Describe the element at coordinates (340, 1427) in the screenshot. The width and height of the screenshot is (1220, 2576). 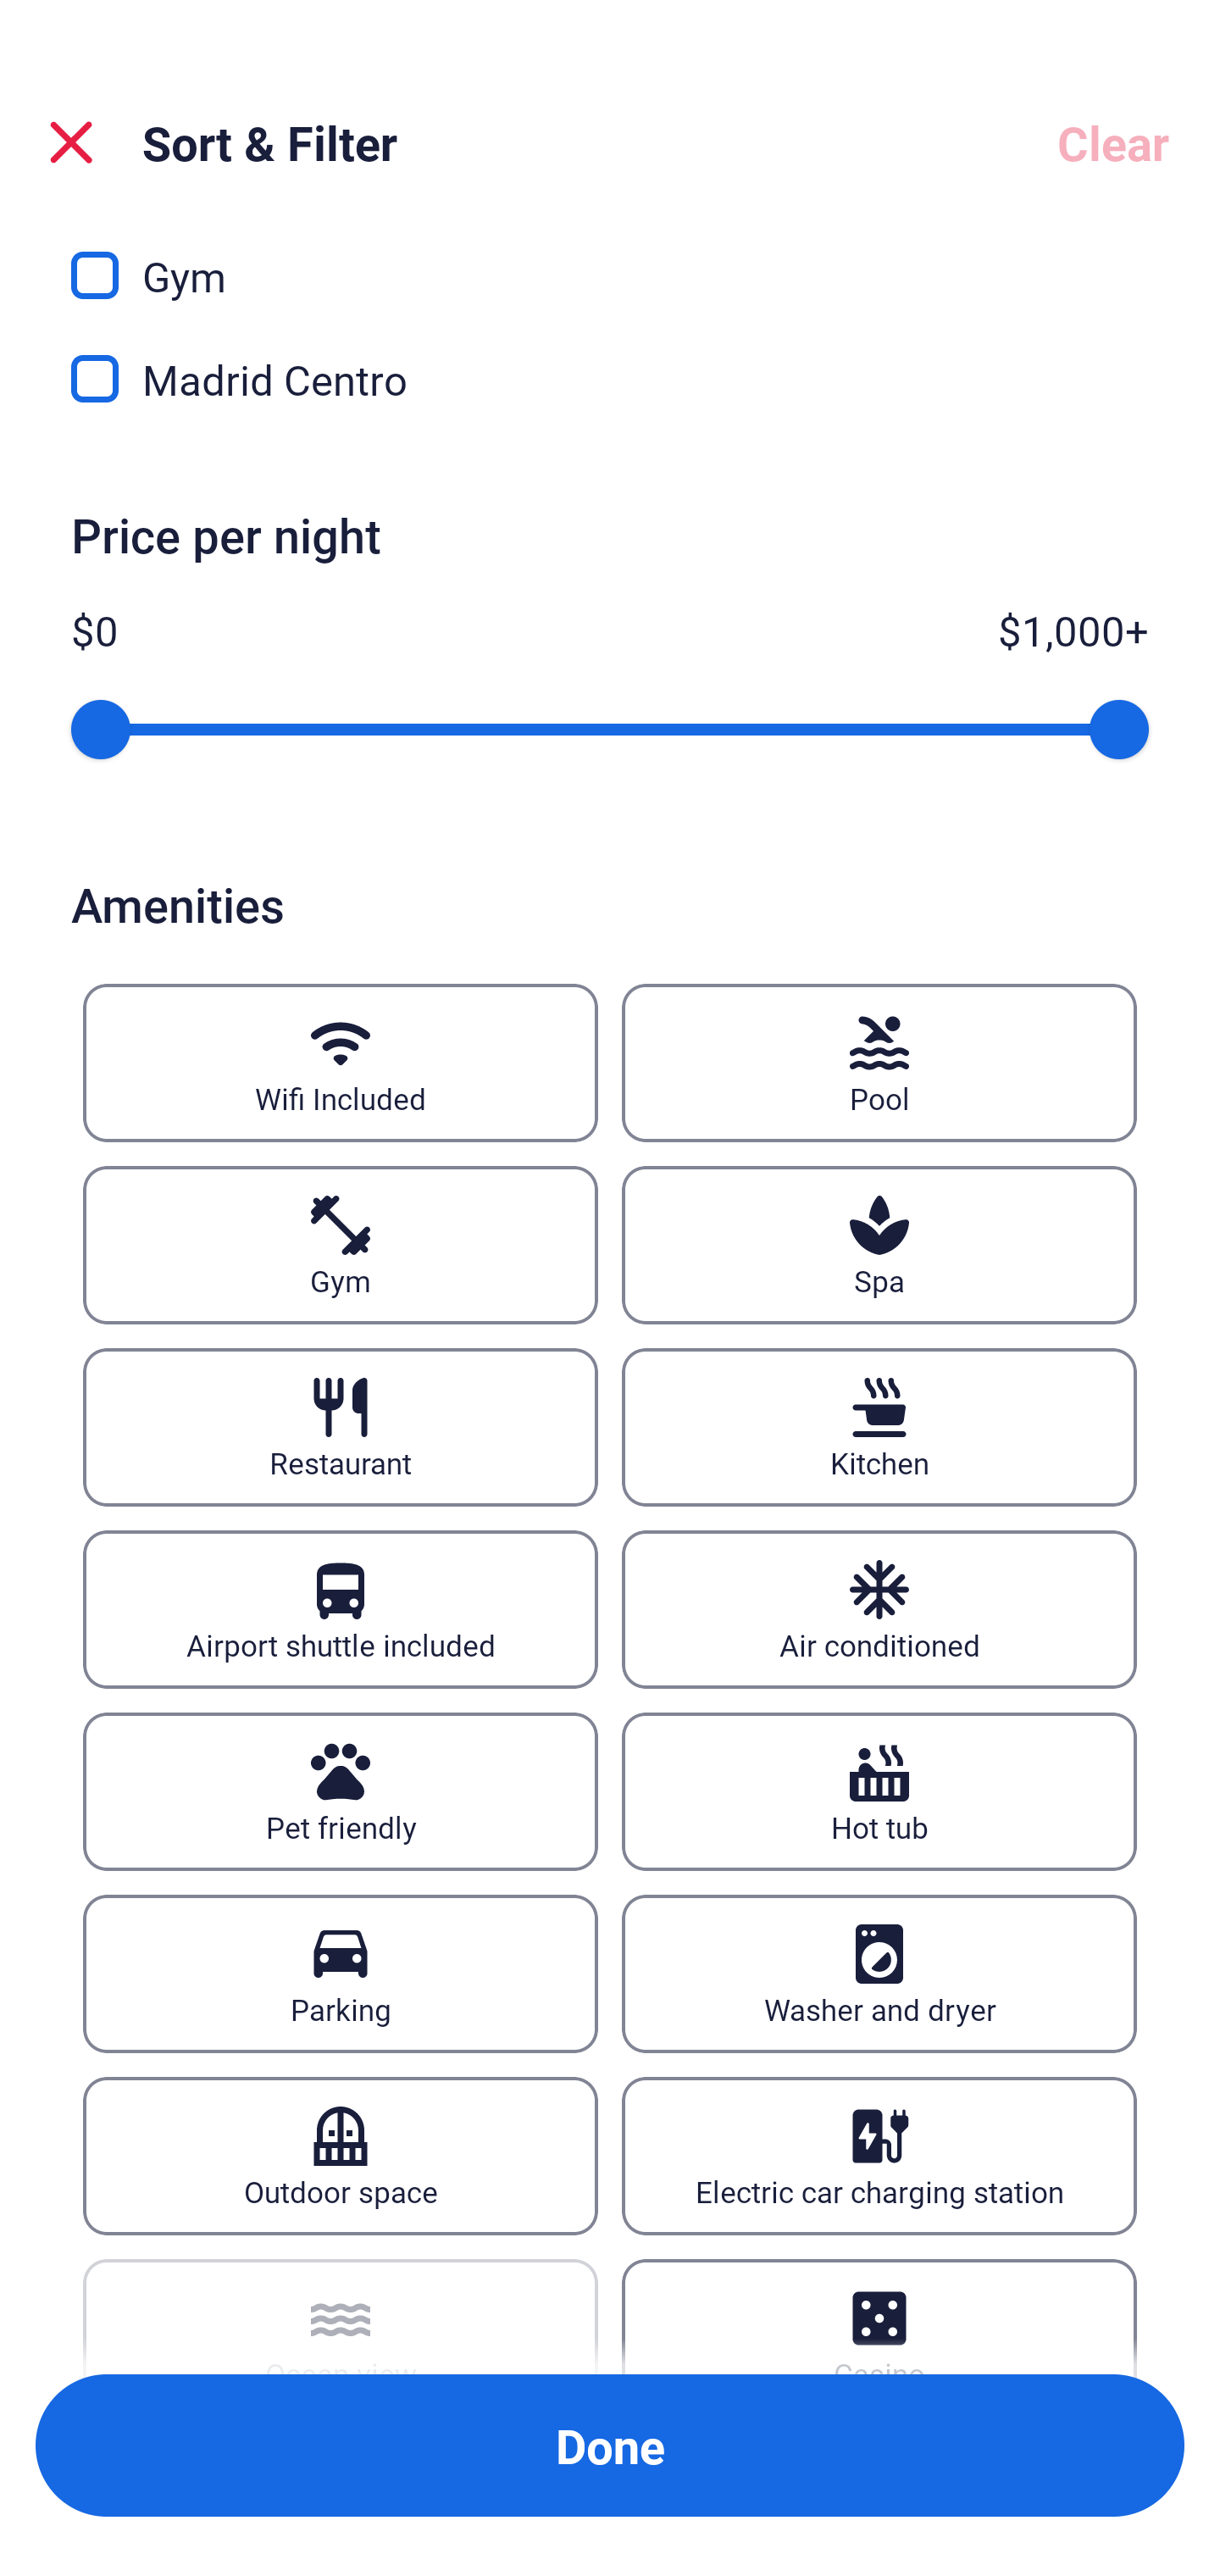
I see `Restaurant` at that location.